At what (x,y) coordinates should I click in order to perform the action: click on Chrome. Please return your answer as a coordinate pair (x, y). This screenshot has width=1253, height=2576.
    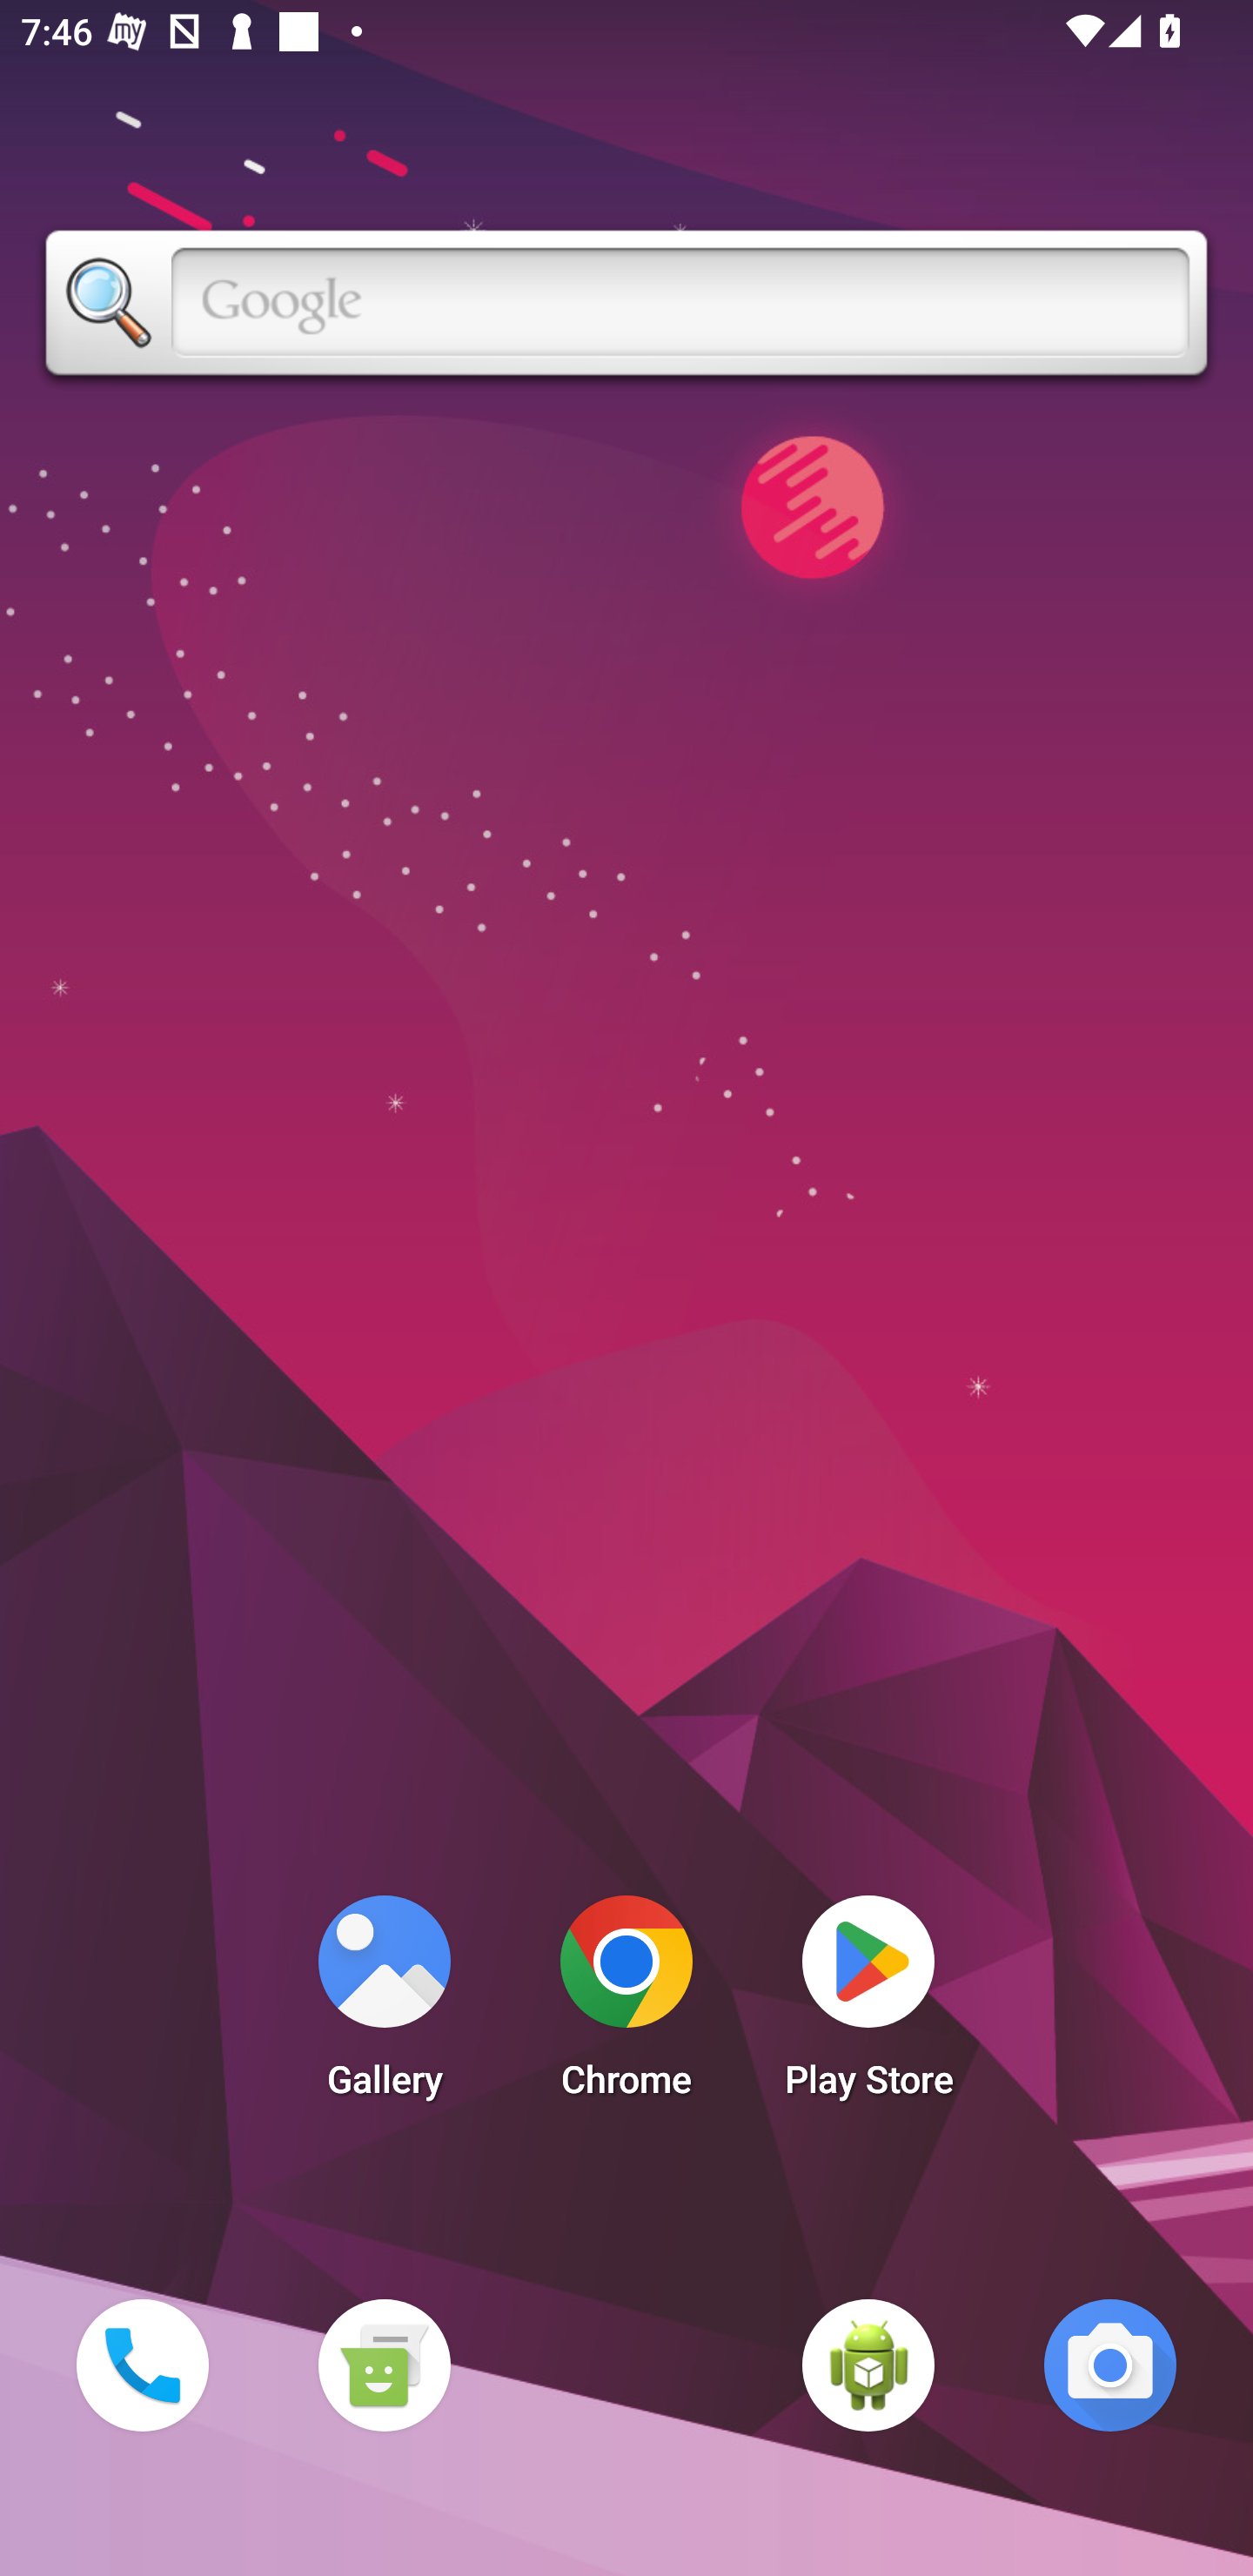
    Looking at the image, I should click on (626, 2005).